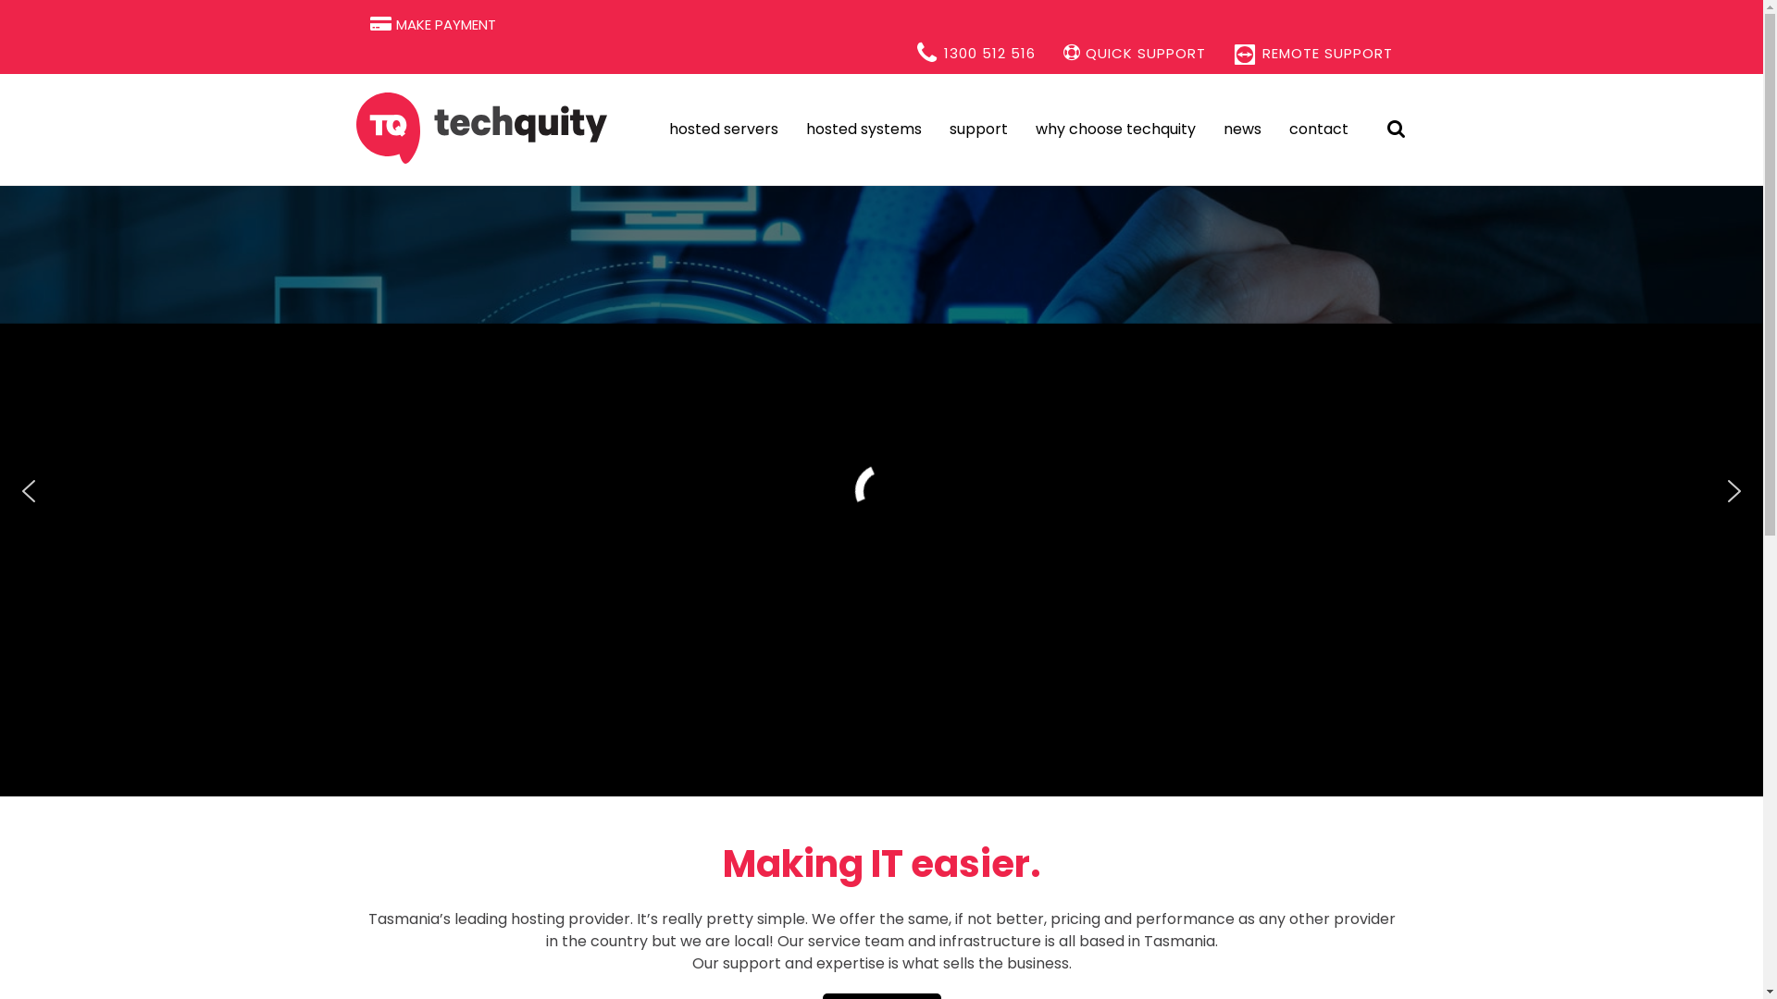 The height and width of the screenshot is (999, 1777). Describe the element at coordinates (1242, 129) in the screenshot. I see `news` at that location.